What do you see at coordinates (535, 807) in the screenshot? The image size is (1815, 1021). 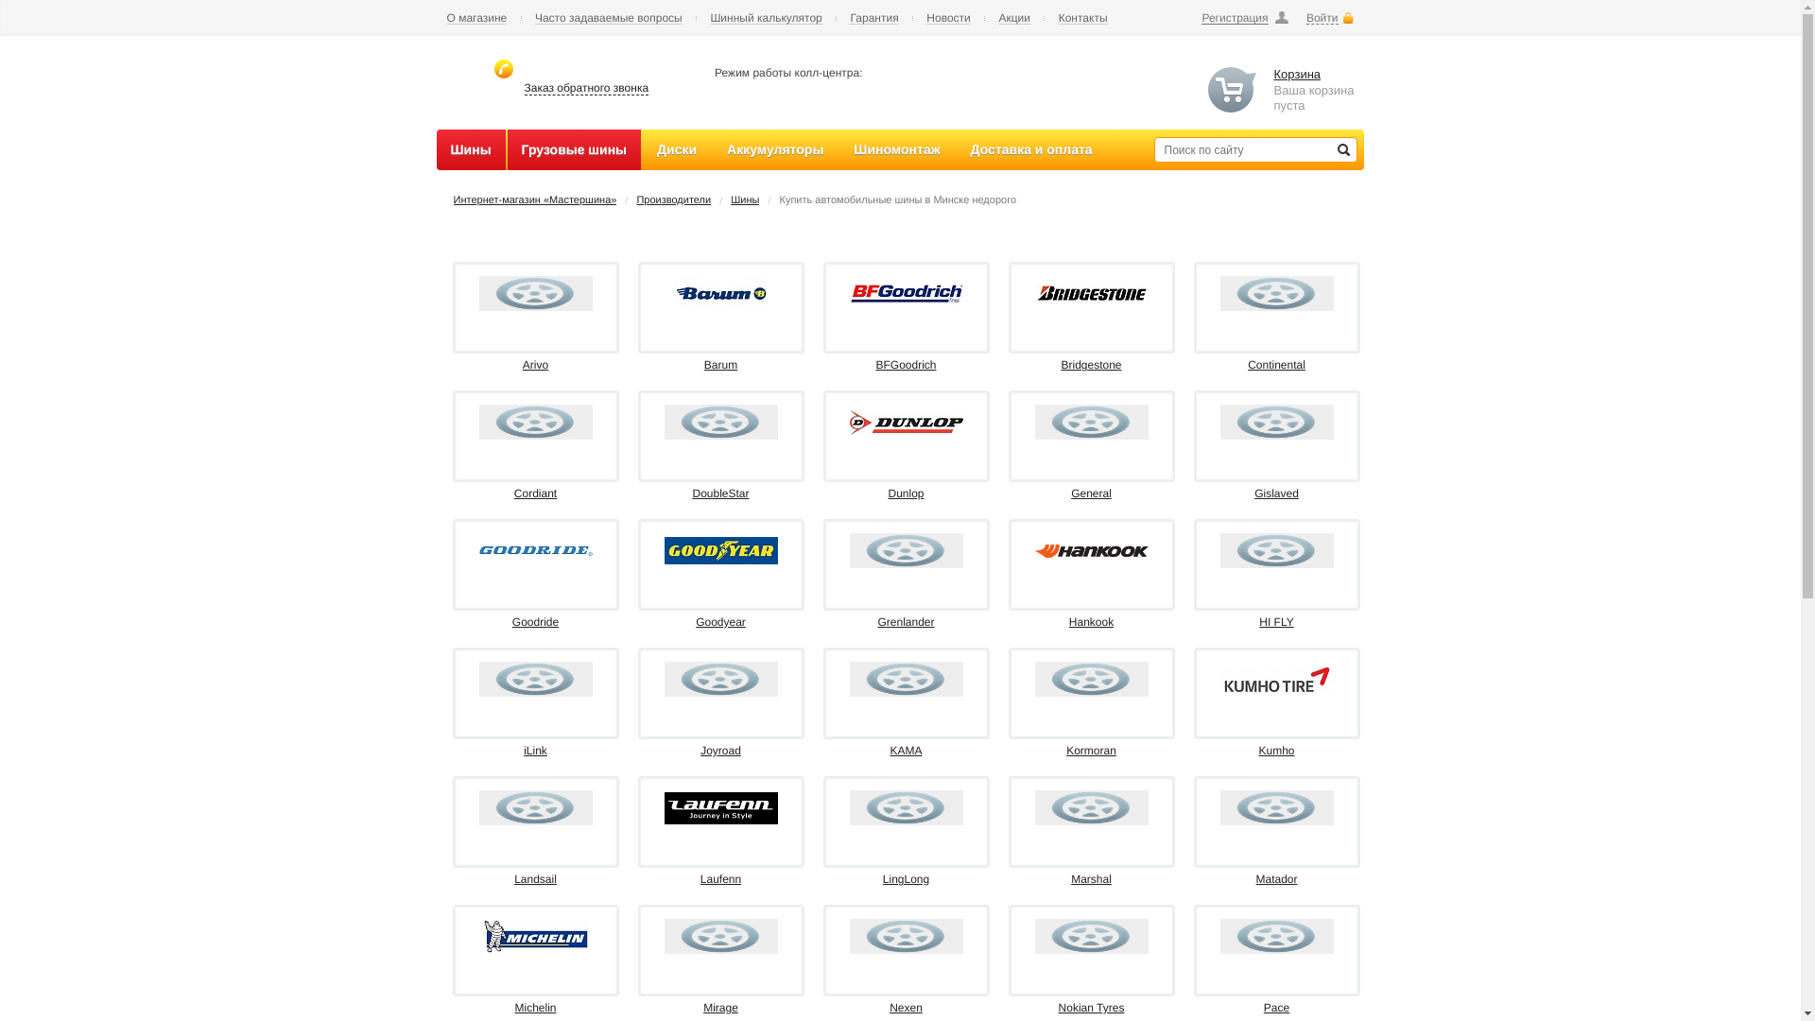 I see `Landsail` at bounding box center [535, 807].